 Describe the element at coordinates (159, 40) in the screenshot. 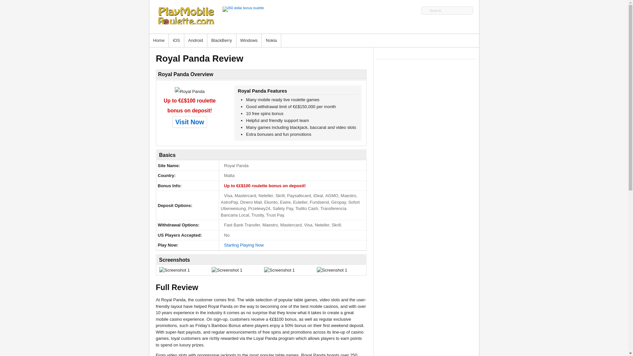

I see `Home` at that location.